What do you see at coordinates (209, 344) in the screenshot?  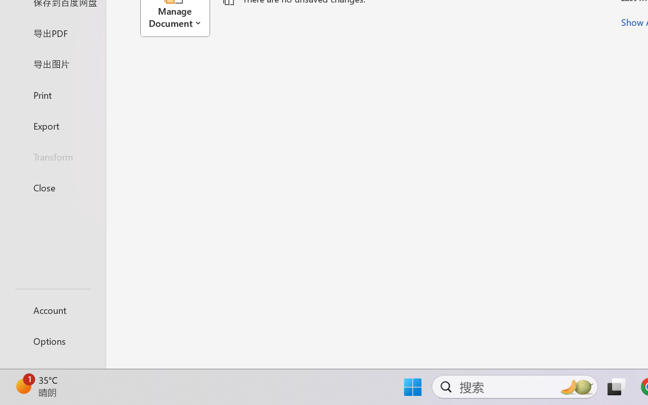 I see `Log-in now` at bounding box center [209, 344].